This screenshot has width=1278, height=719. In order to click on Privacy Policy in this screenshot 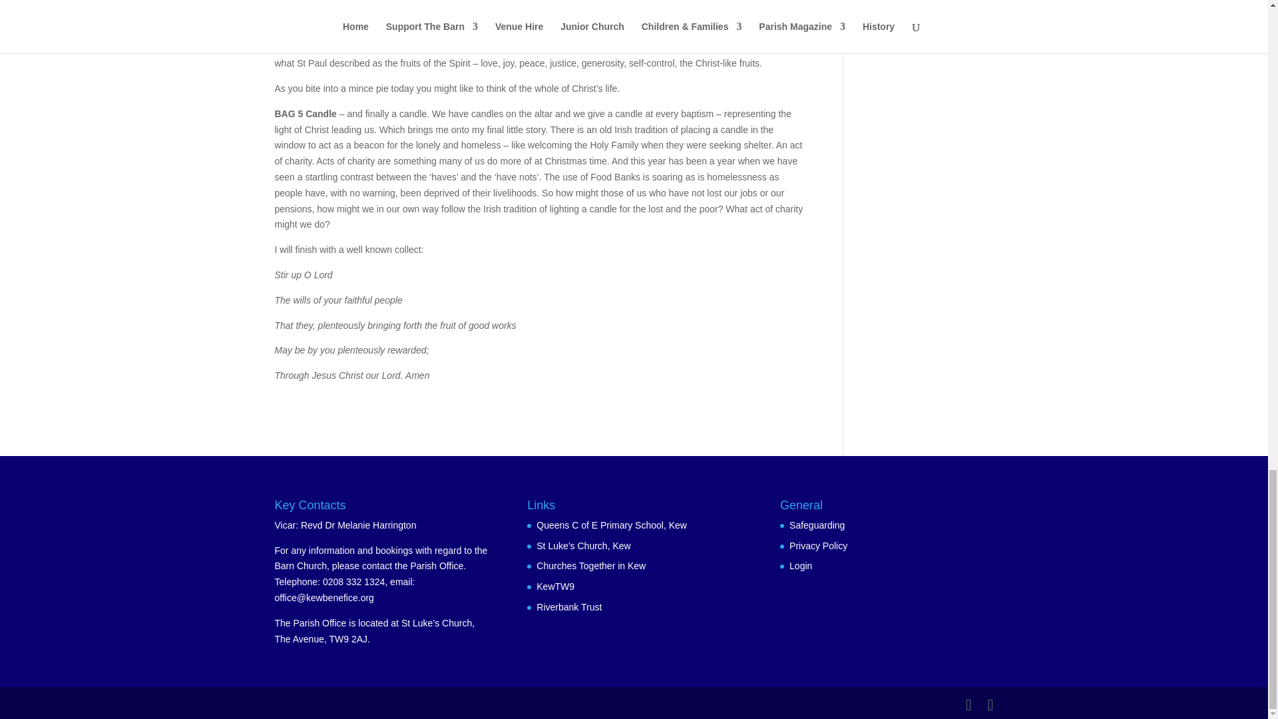, I will do `click(818, 546)`.